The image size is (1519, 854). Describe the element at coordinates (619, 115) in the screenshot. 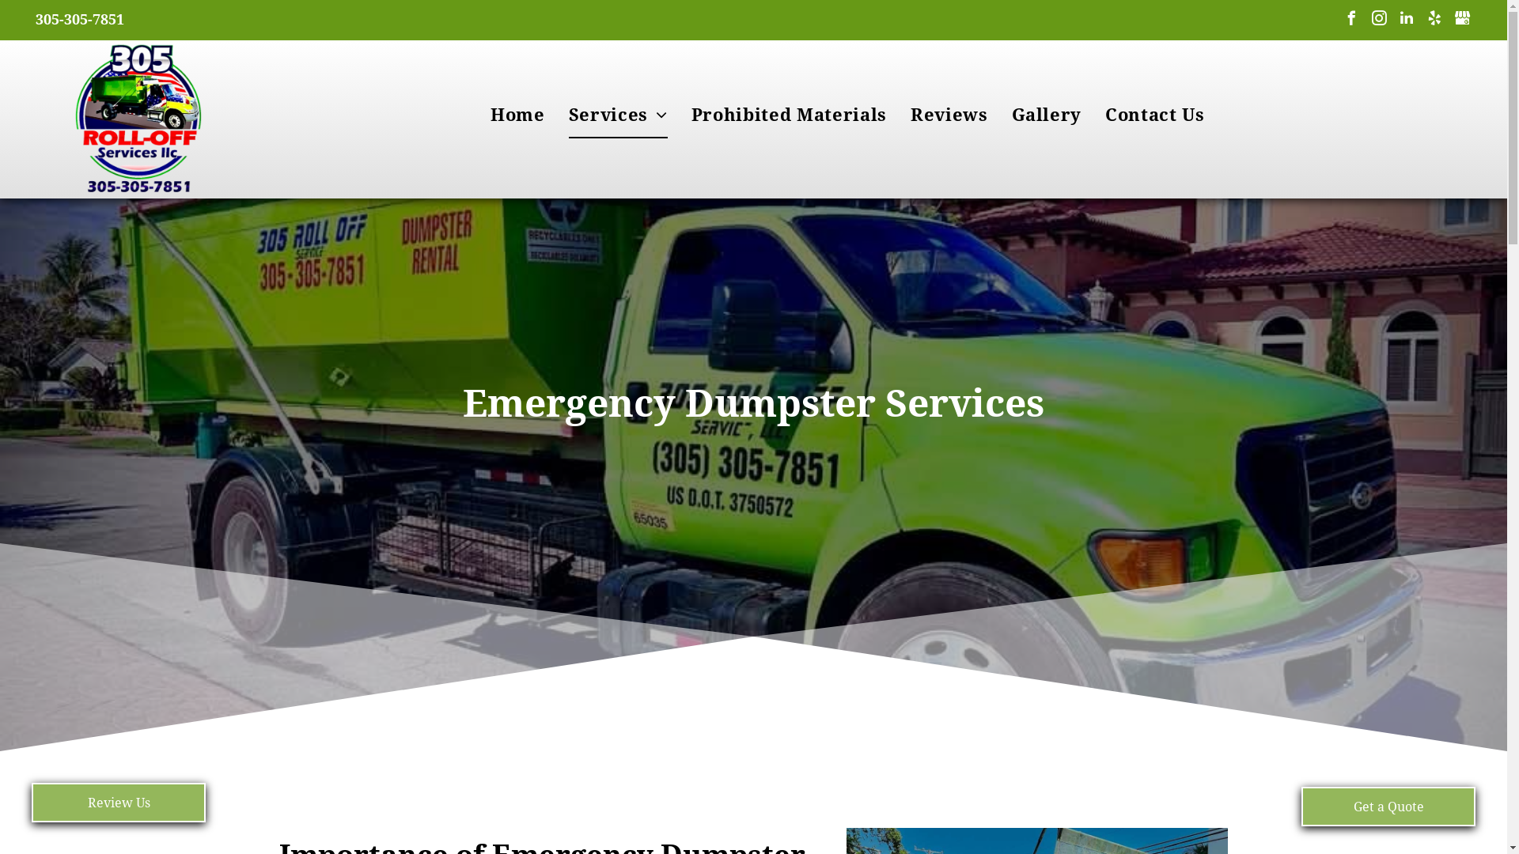

I see `Services` at that location.